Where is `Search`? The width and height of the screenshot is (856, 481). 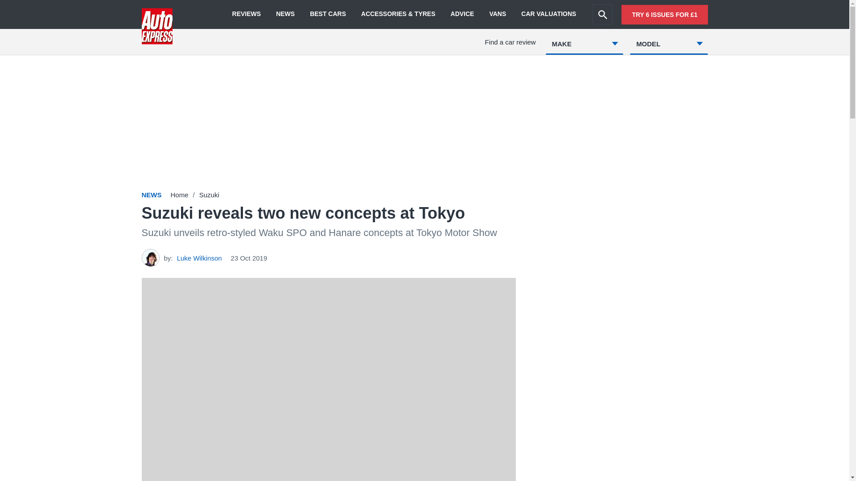
Search is located at coordinates (602, 14).